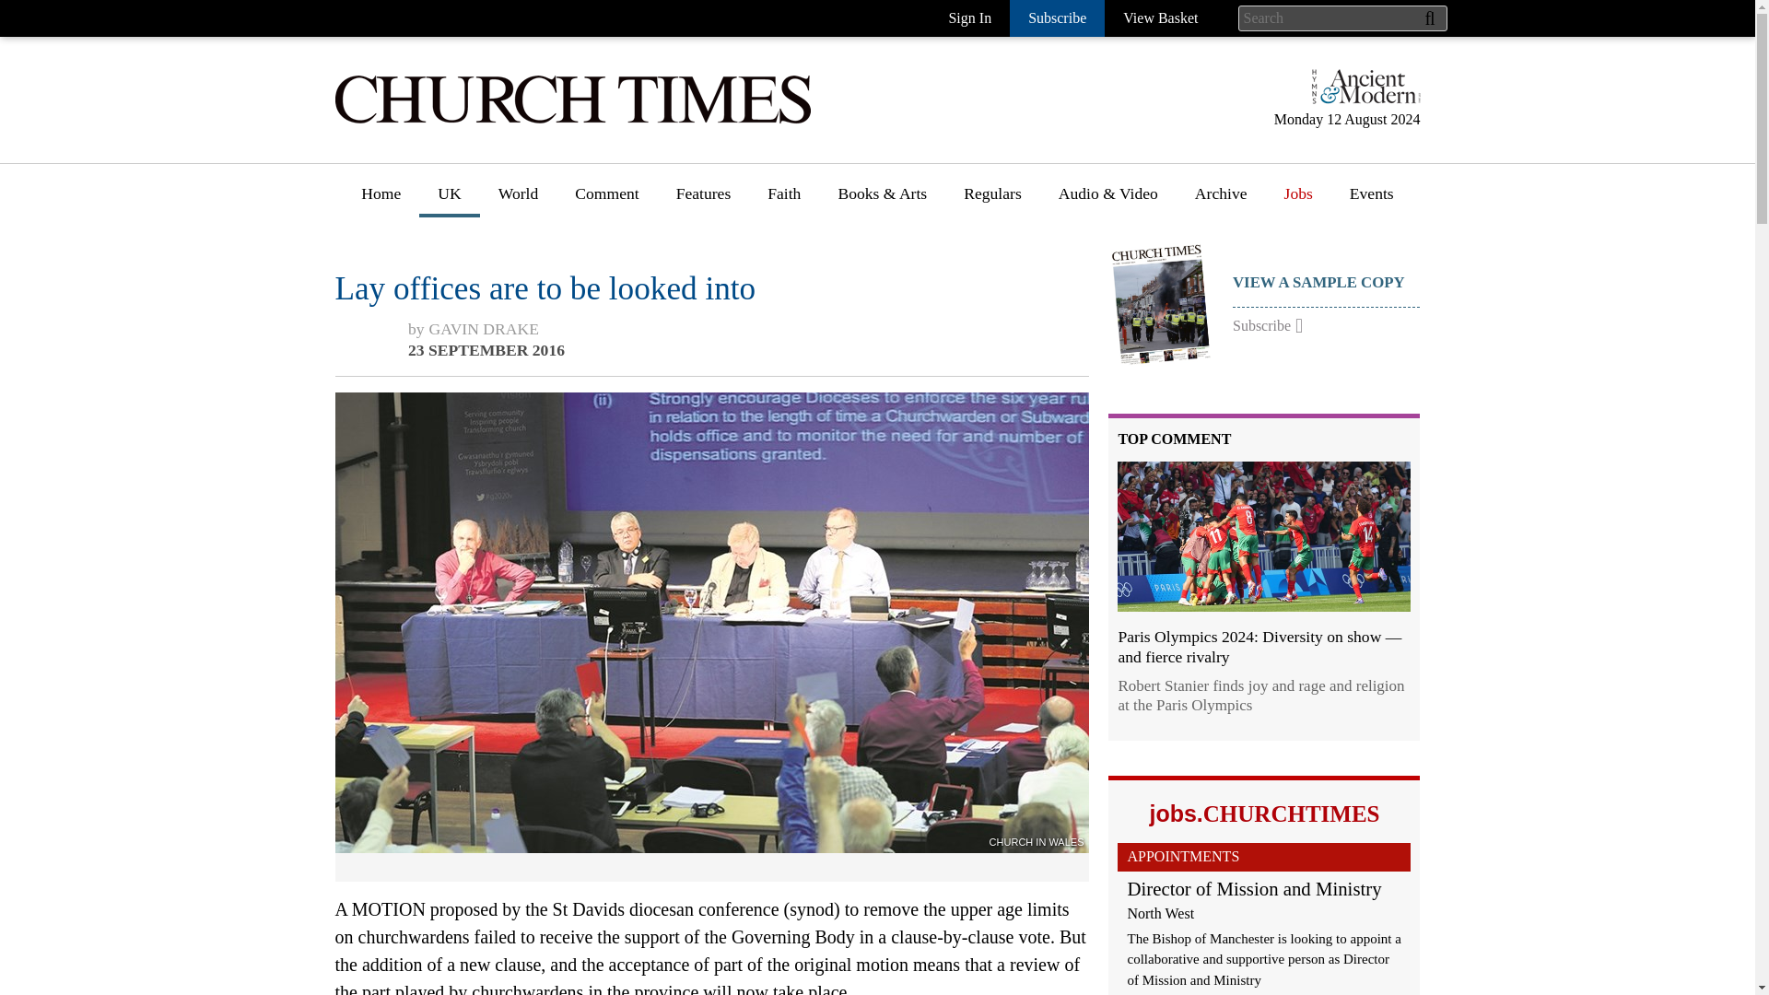 This screenshot has width=1769, height=995. What do you see at coordinates (1057, 18) in the screenshot?
I see `Subscribe` at bounding box center [1057, 18].